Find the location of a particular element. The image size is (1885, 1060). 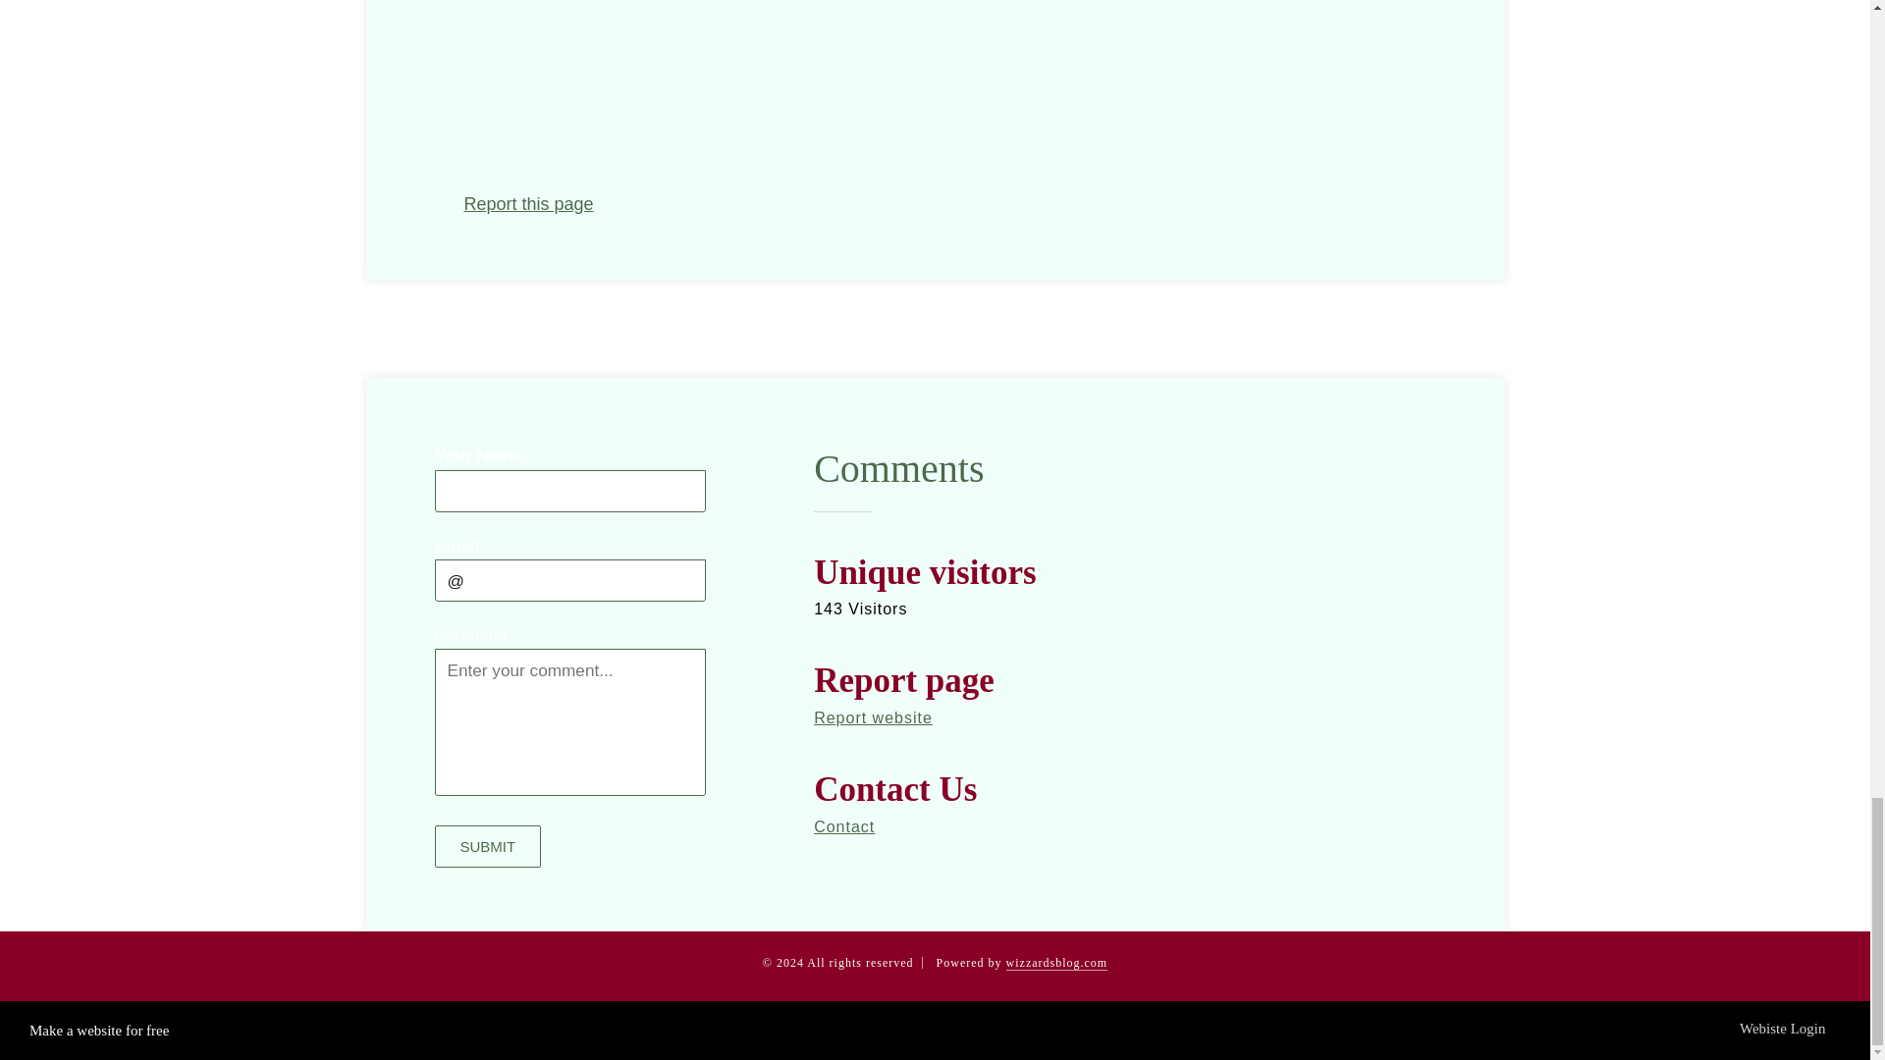

wizzardsblog.com is located at coordinates (1056, 964).